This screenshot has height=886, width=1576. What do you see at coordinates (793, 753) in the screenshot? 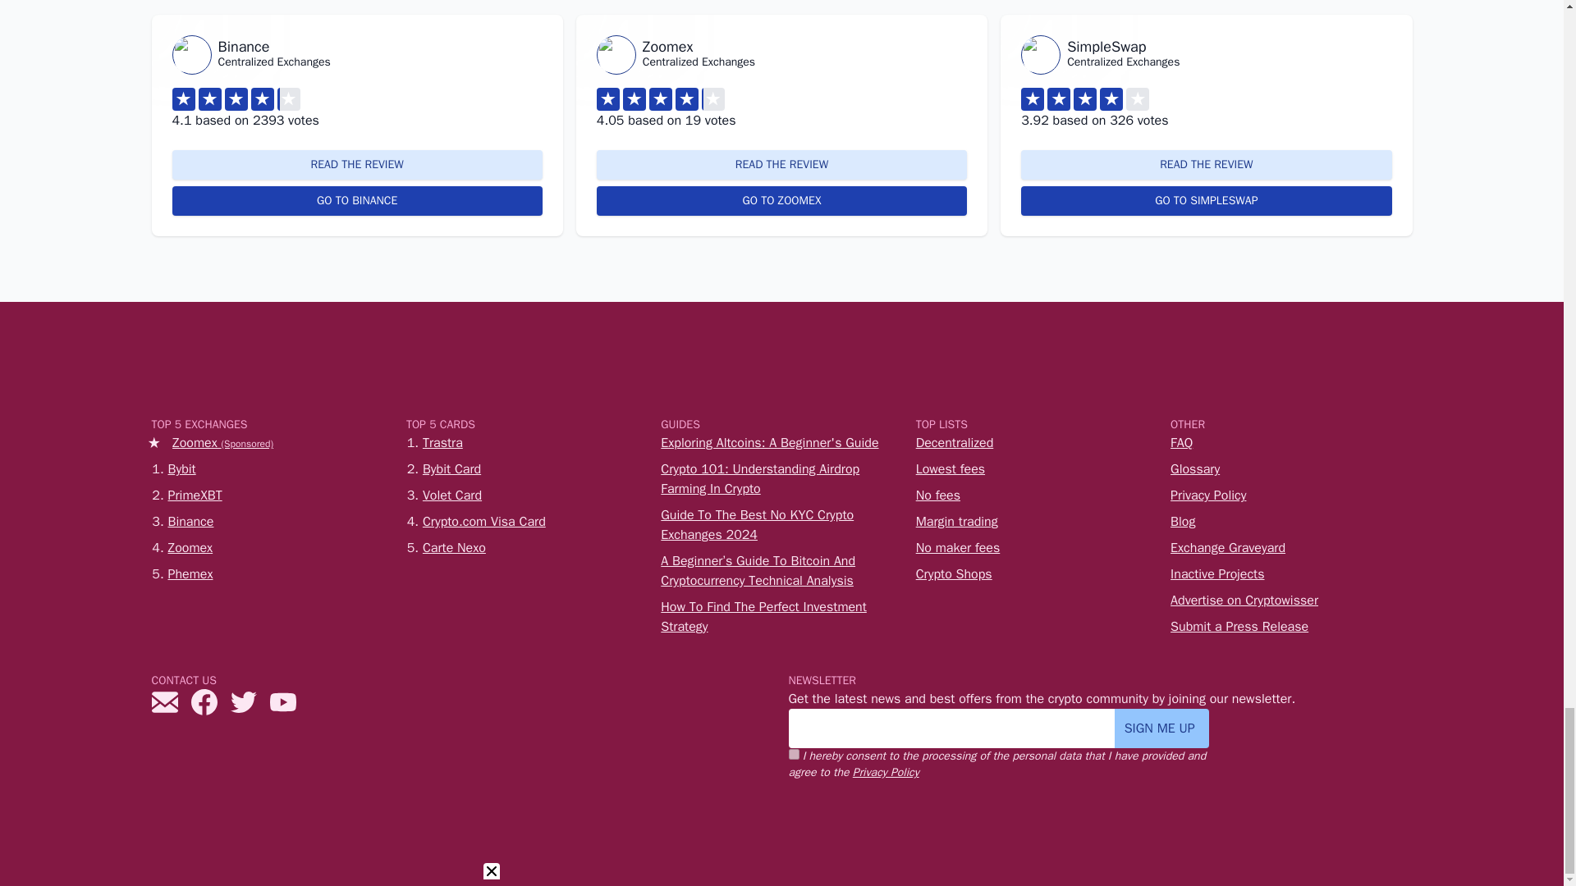
I see `0` at bounding box center [793, 753].